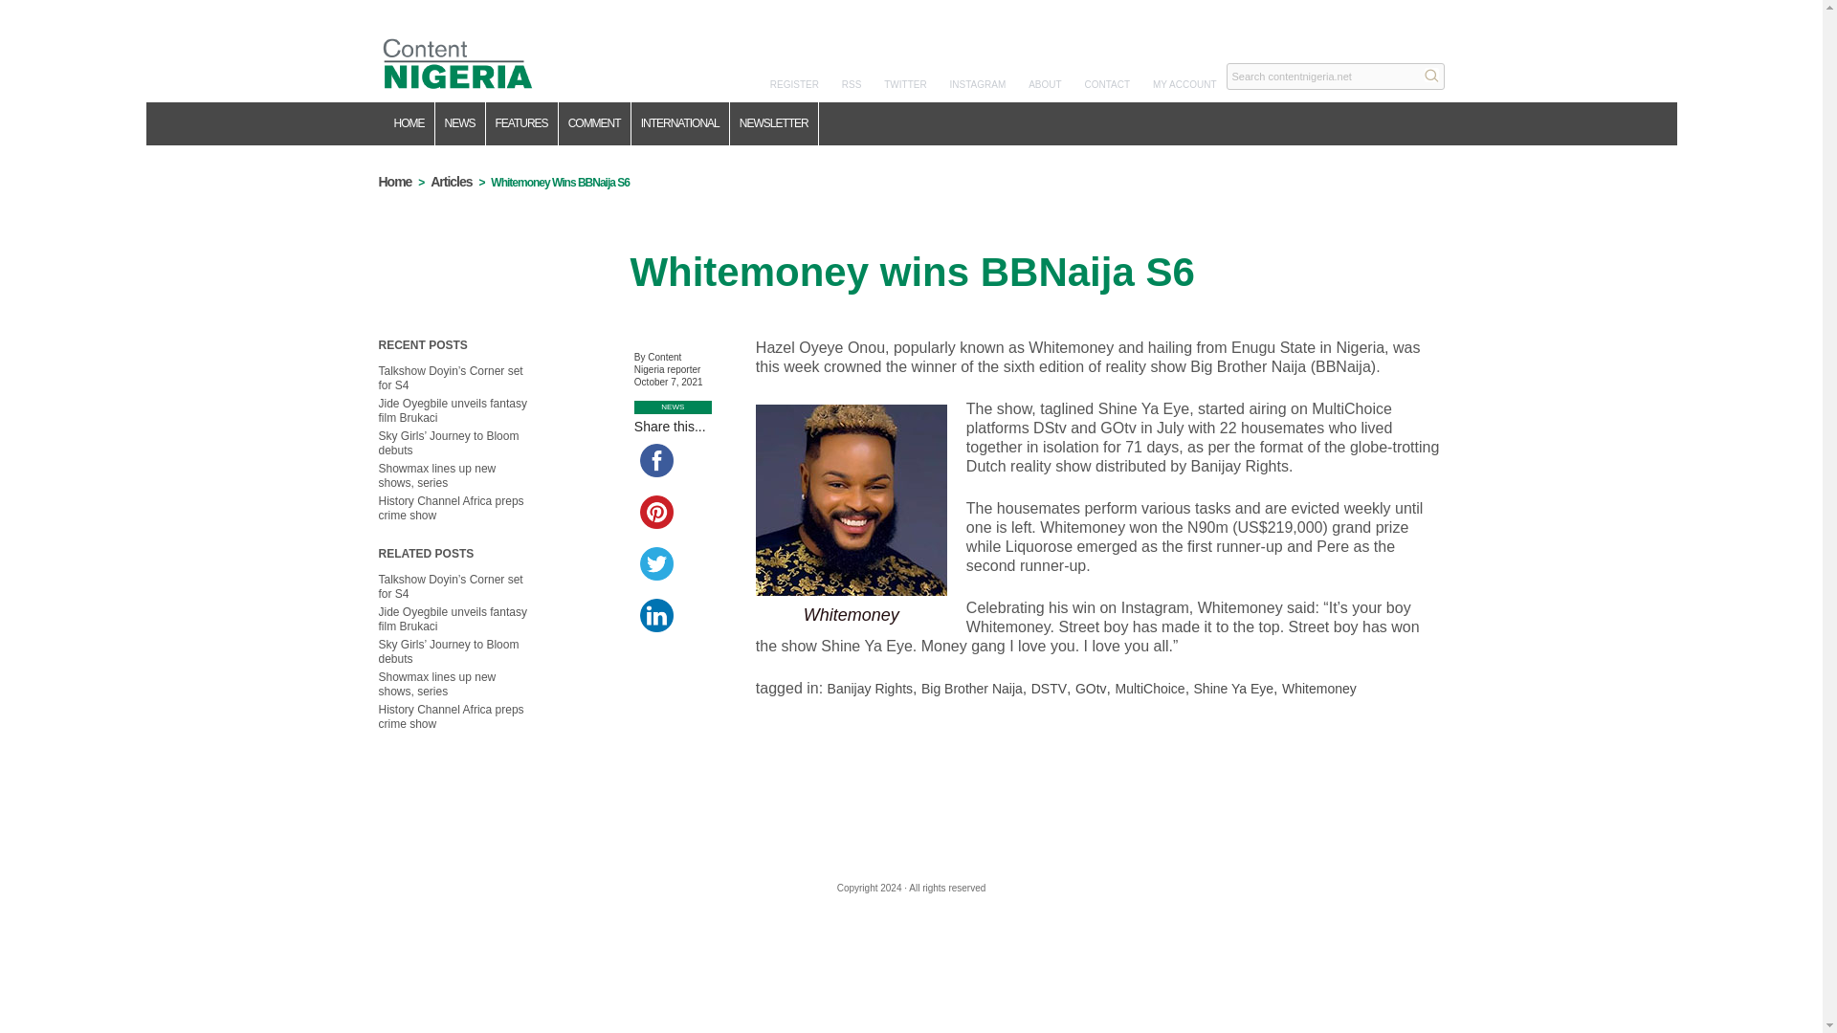 The height and width of the screenshot is (1033, 1837). I want to click on Search, so click(1431, 75).